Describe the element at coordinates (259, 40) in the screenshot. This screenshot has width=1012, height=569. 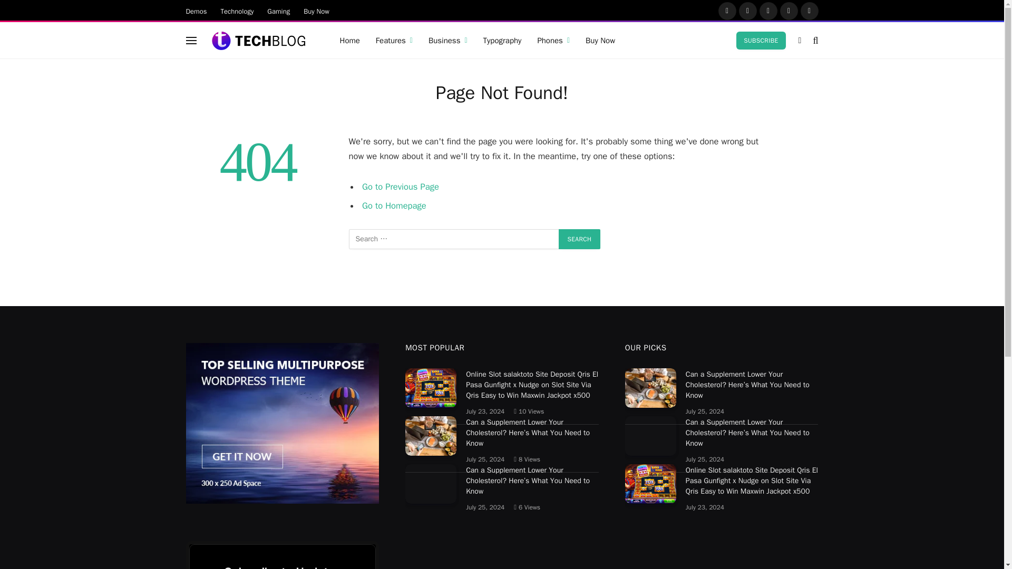
I see `Kang Blogger` at that location.